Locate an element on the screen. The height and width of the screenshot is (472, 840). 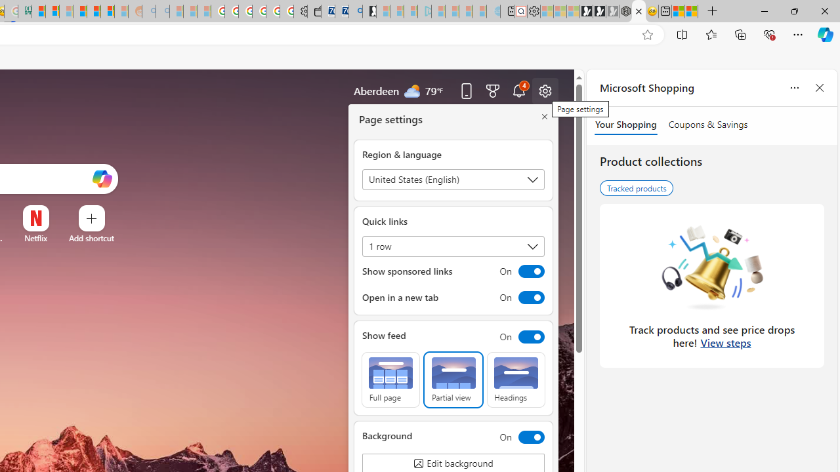
Region & language is located at coordinates (453, 180).